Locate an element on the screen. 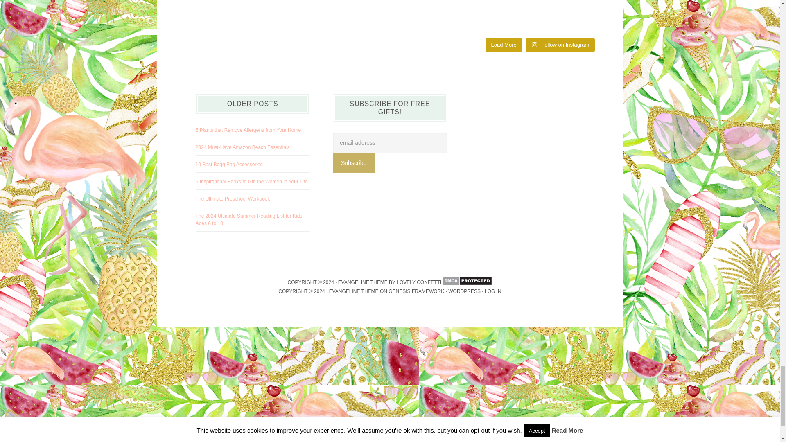 The height and width of the screenshot is (442, 786). Subscribe is located at coordinates (354, 163).